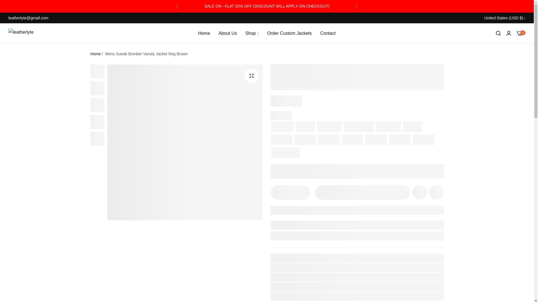  I want to click on About Us, so click(228, 33).